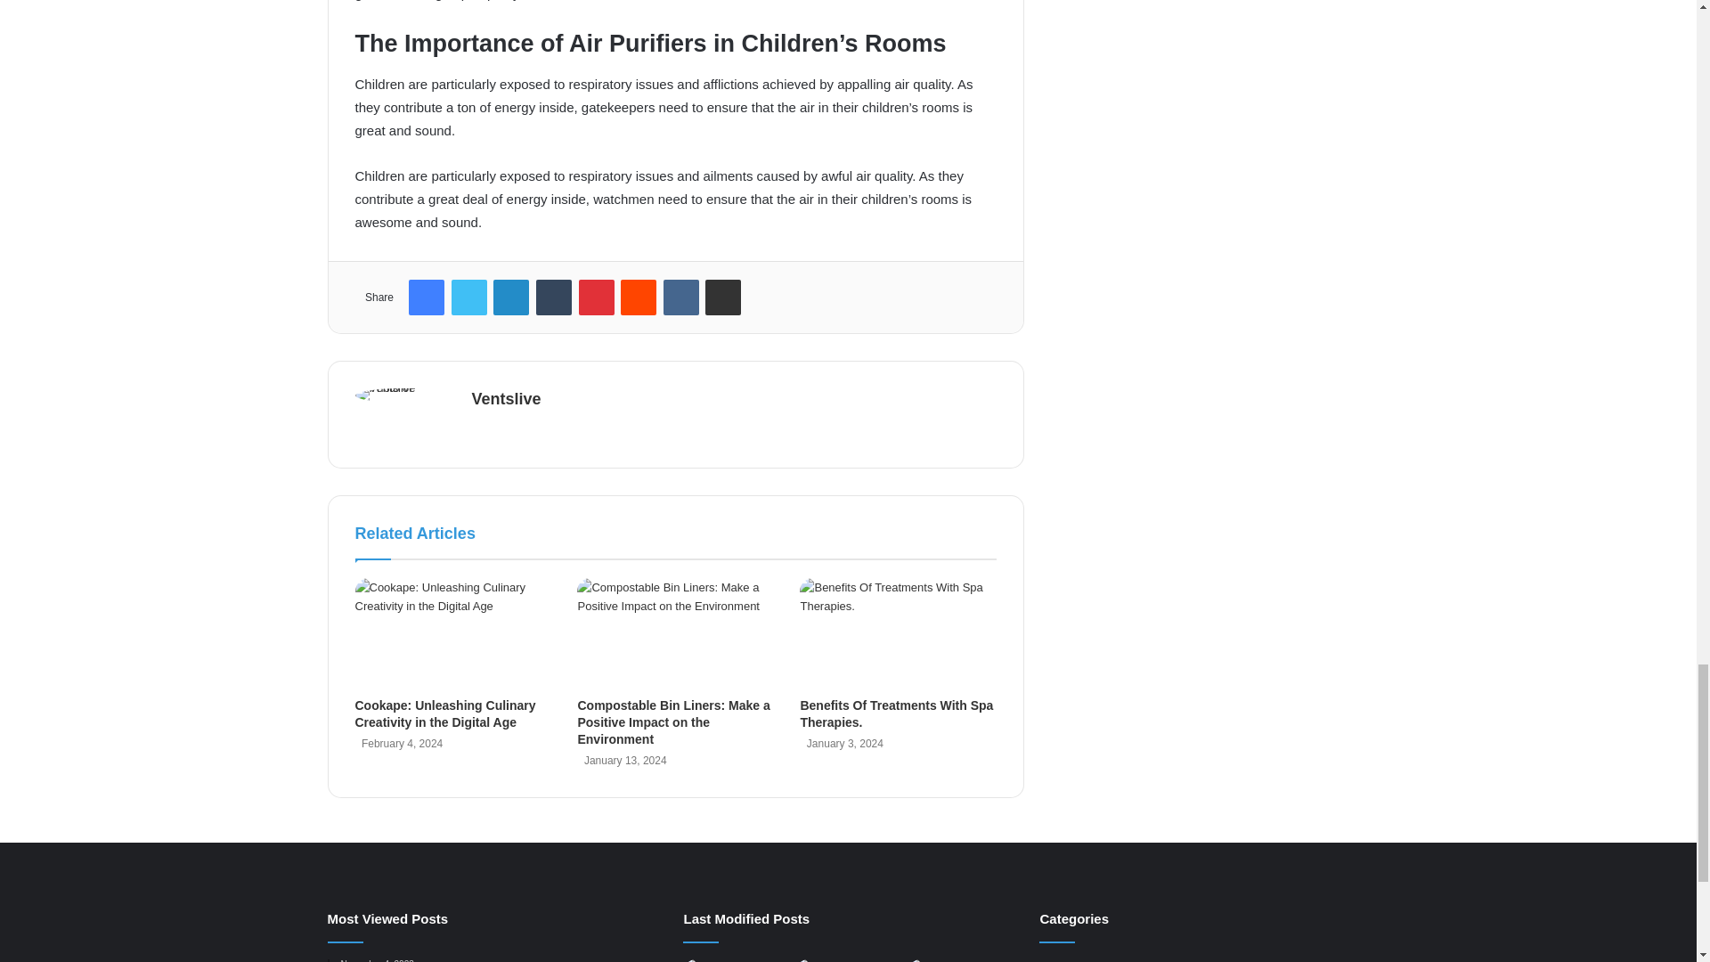 Image resolution: width=1710 pixels, height=962 pixels. Describe the element at coordinates (638, 298) in the screenshot. I see `Reddit` at that location.